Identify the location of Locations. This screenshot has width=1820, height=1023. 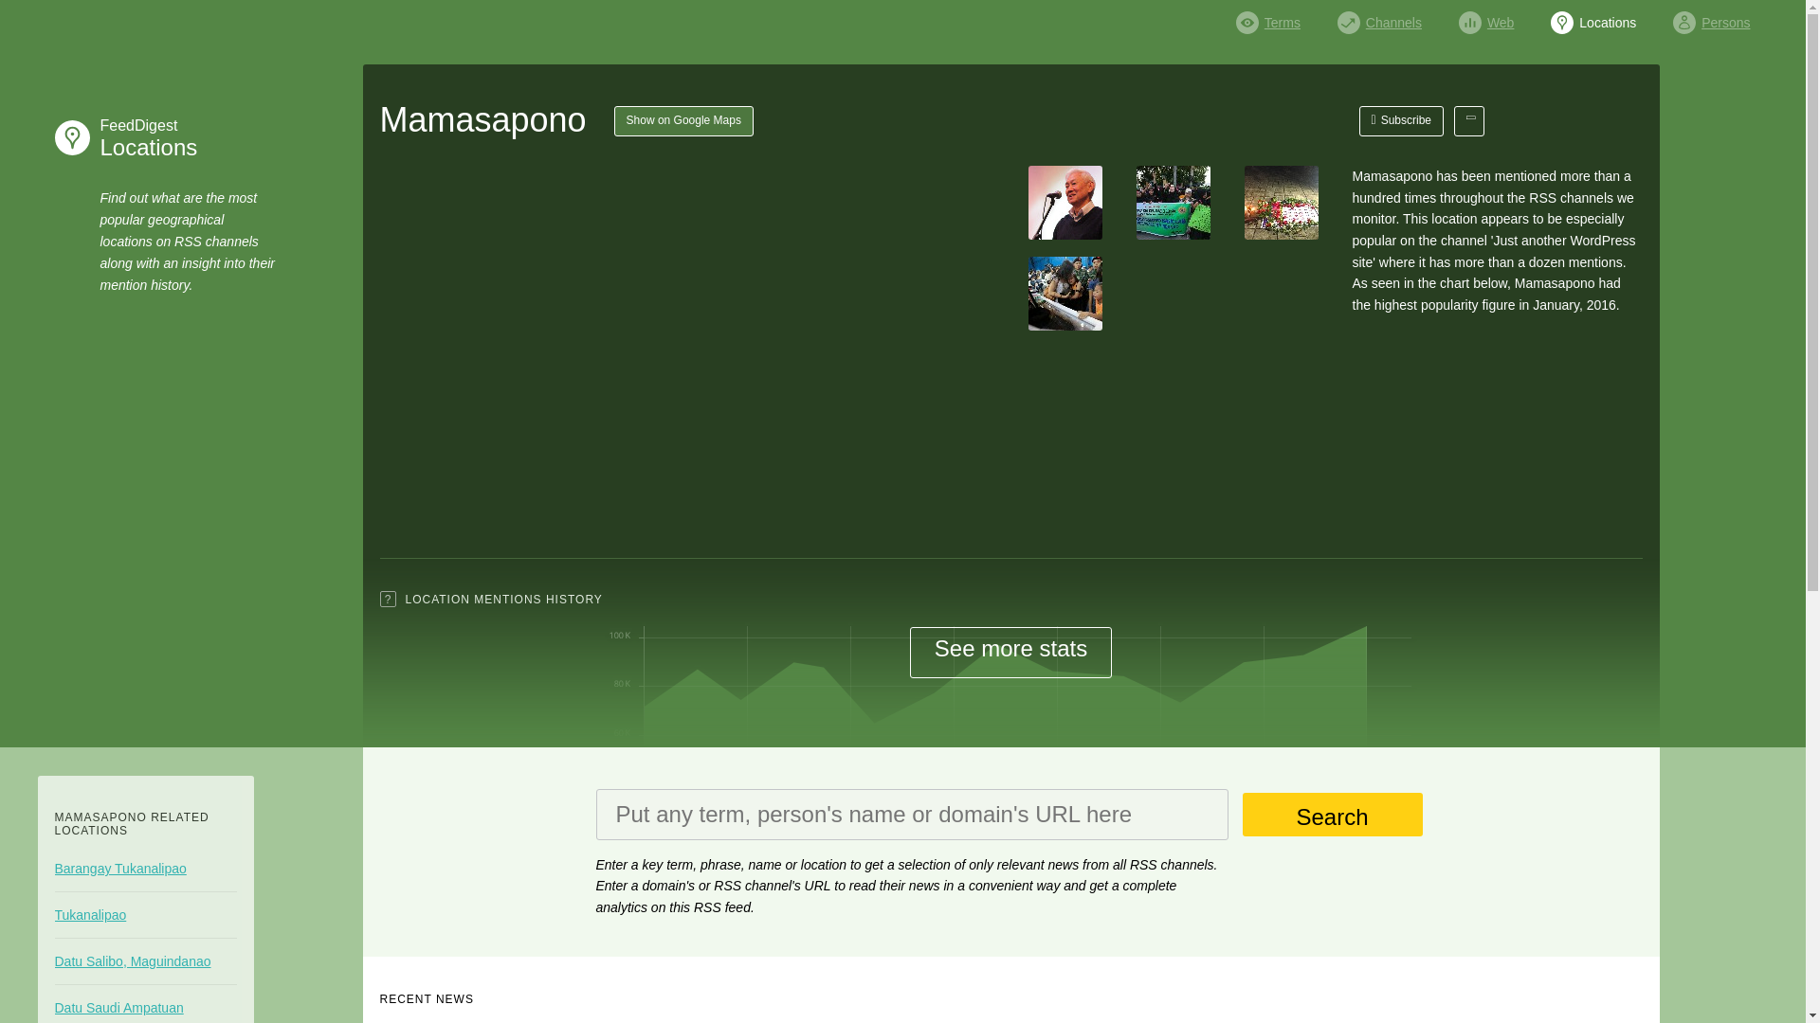
(1592, 17).